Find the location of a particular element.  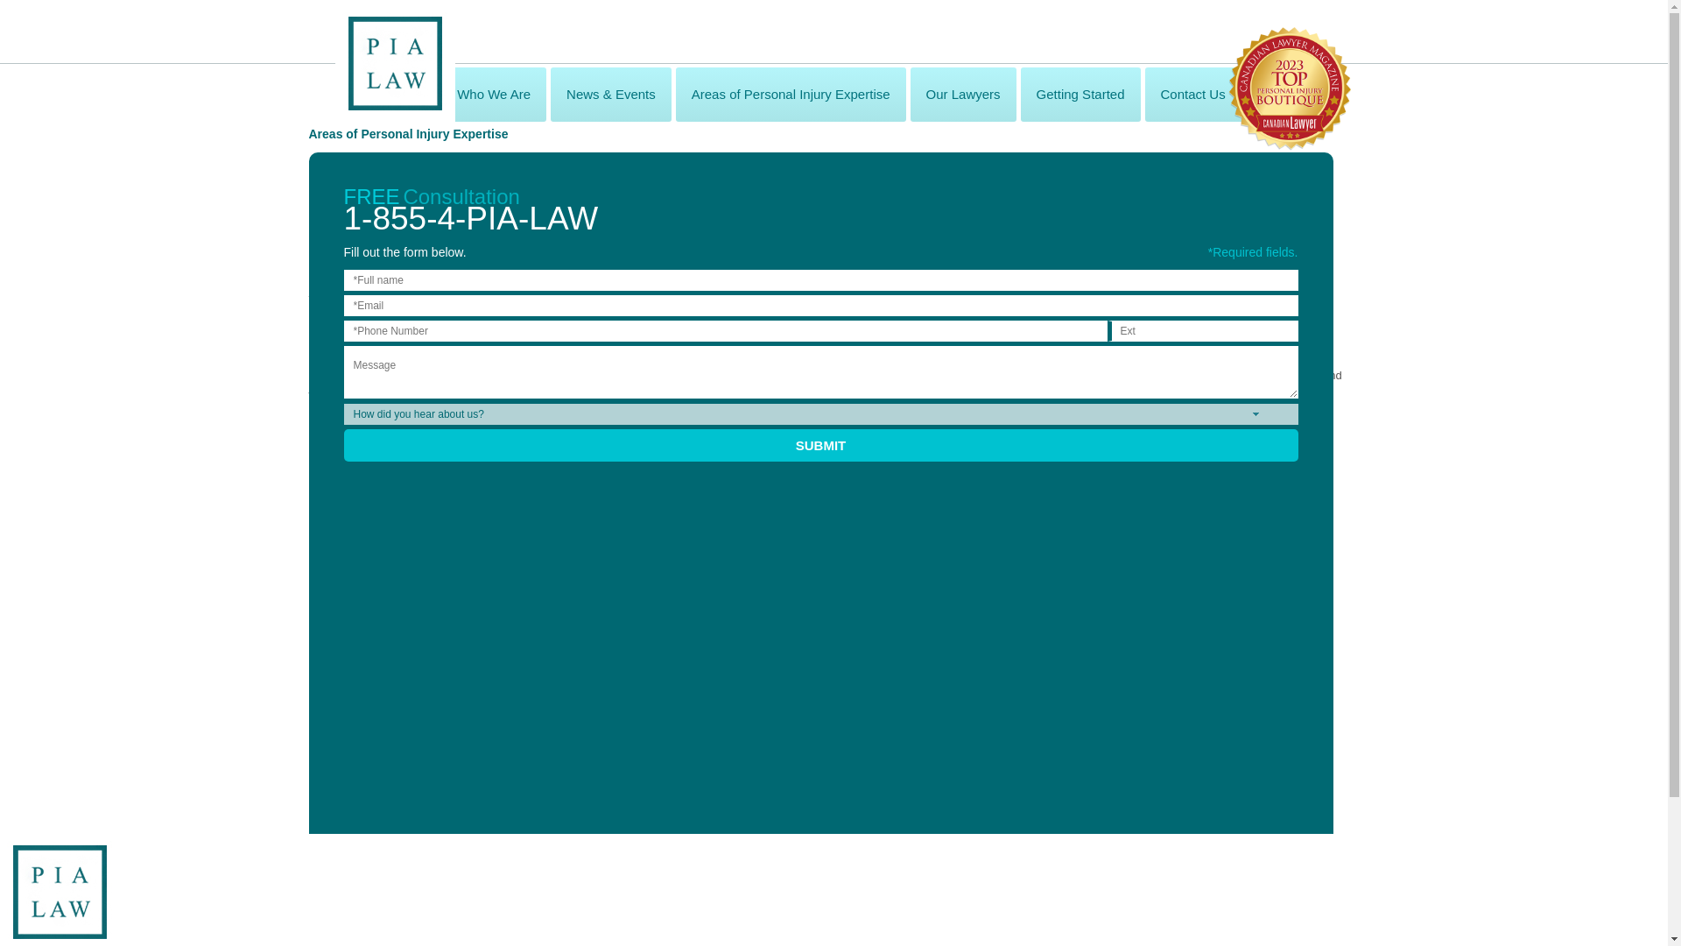

Areas of Personal Injury Expertise is located at coordinates (790, 95).